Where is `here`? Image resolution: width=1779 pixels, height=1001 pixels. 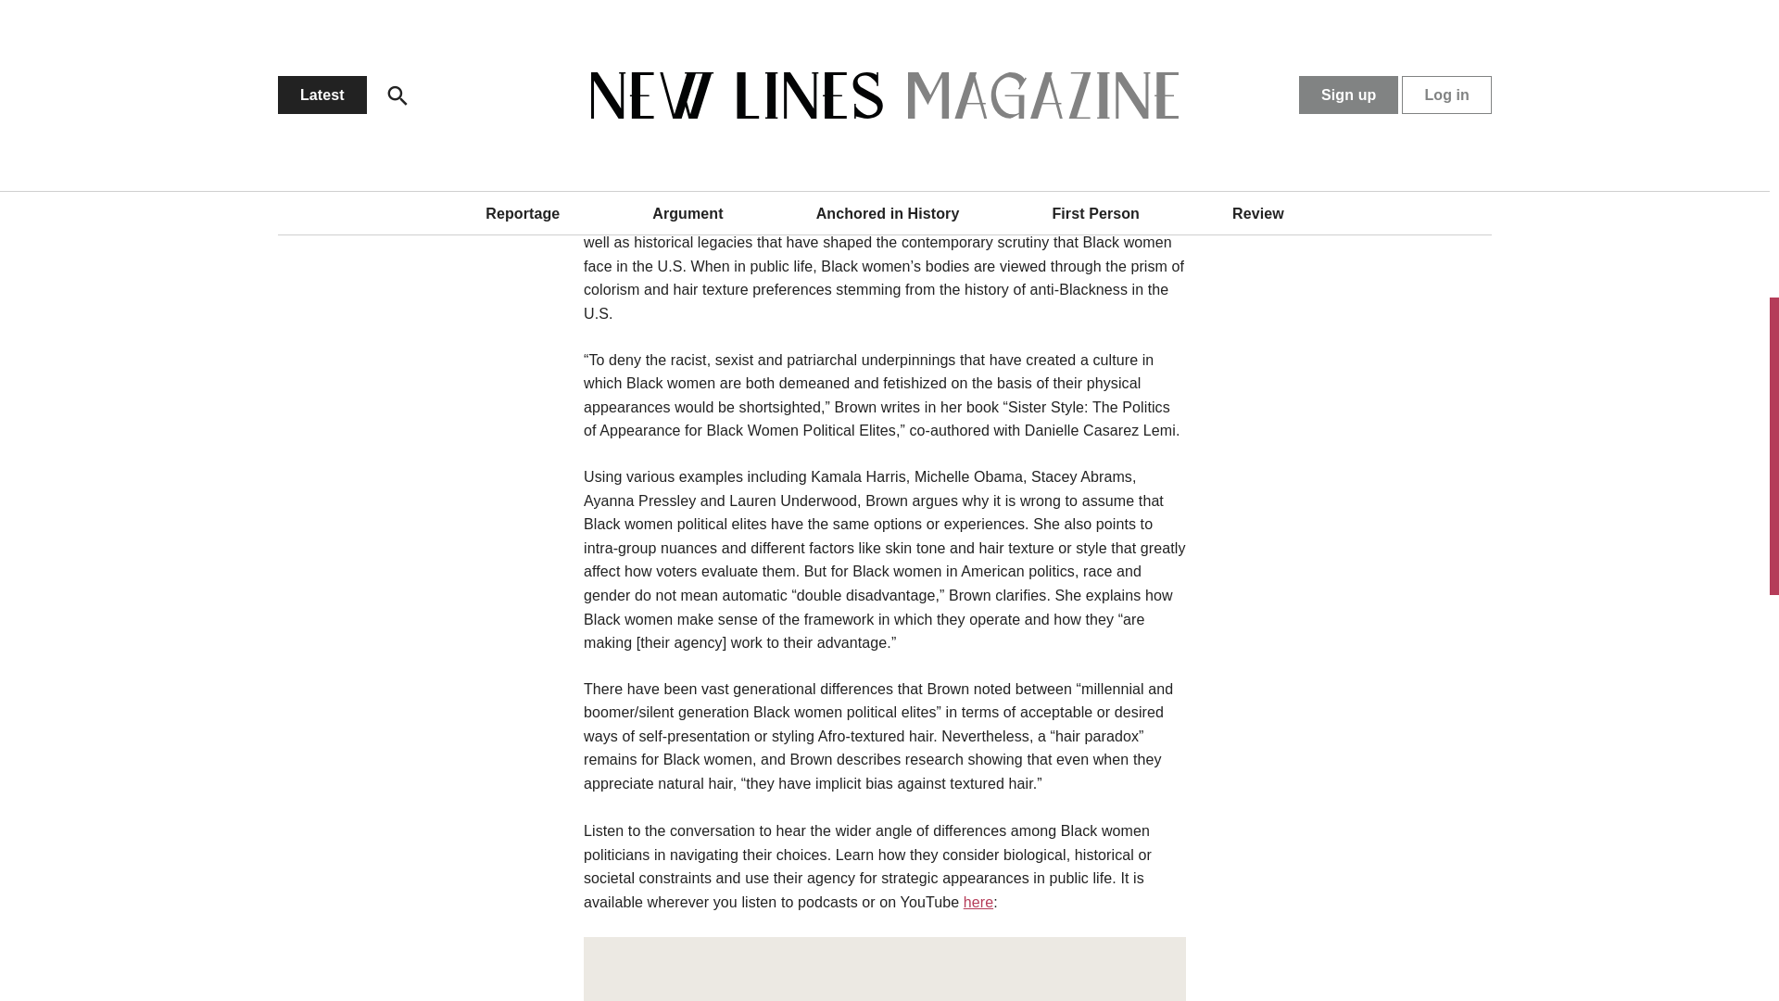
here is located at coordinates (978, 902).